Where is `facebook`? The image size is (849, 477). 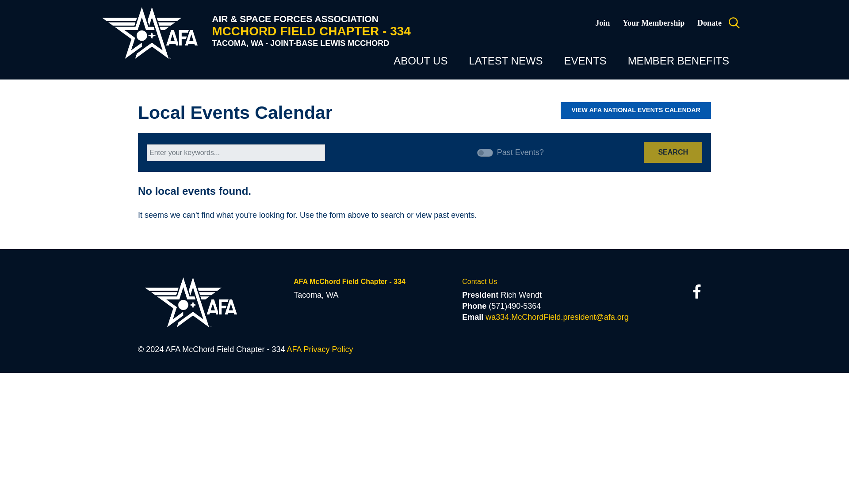
facebook is located at coordinates (696, 291).